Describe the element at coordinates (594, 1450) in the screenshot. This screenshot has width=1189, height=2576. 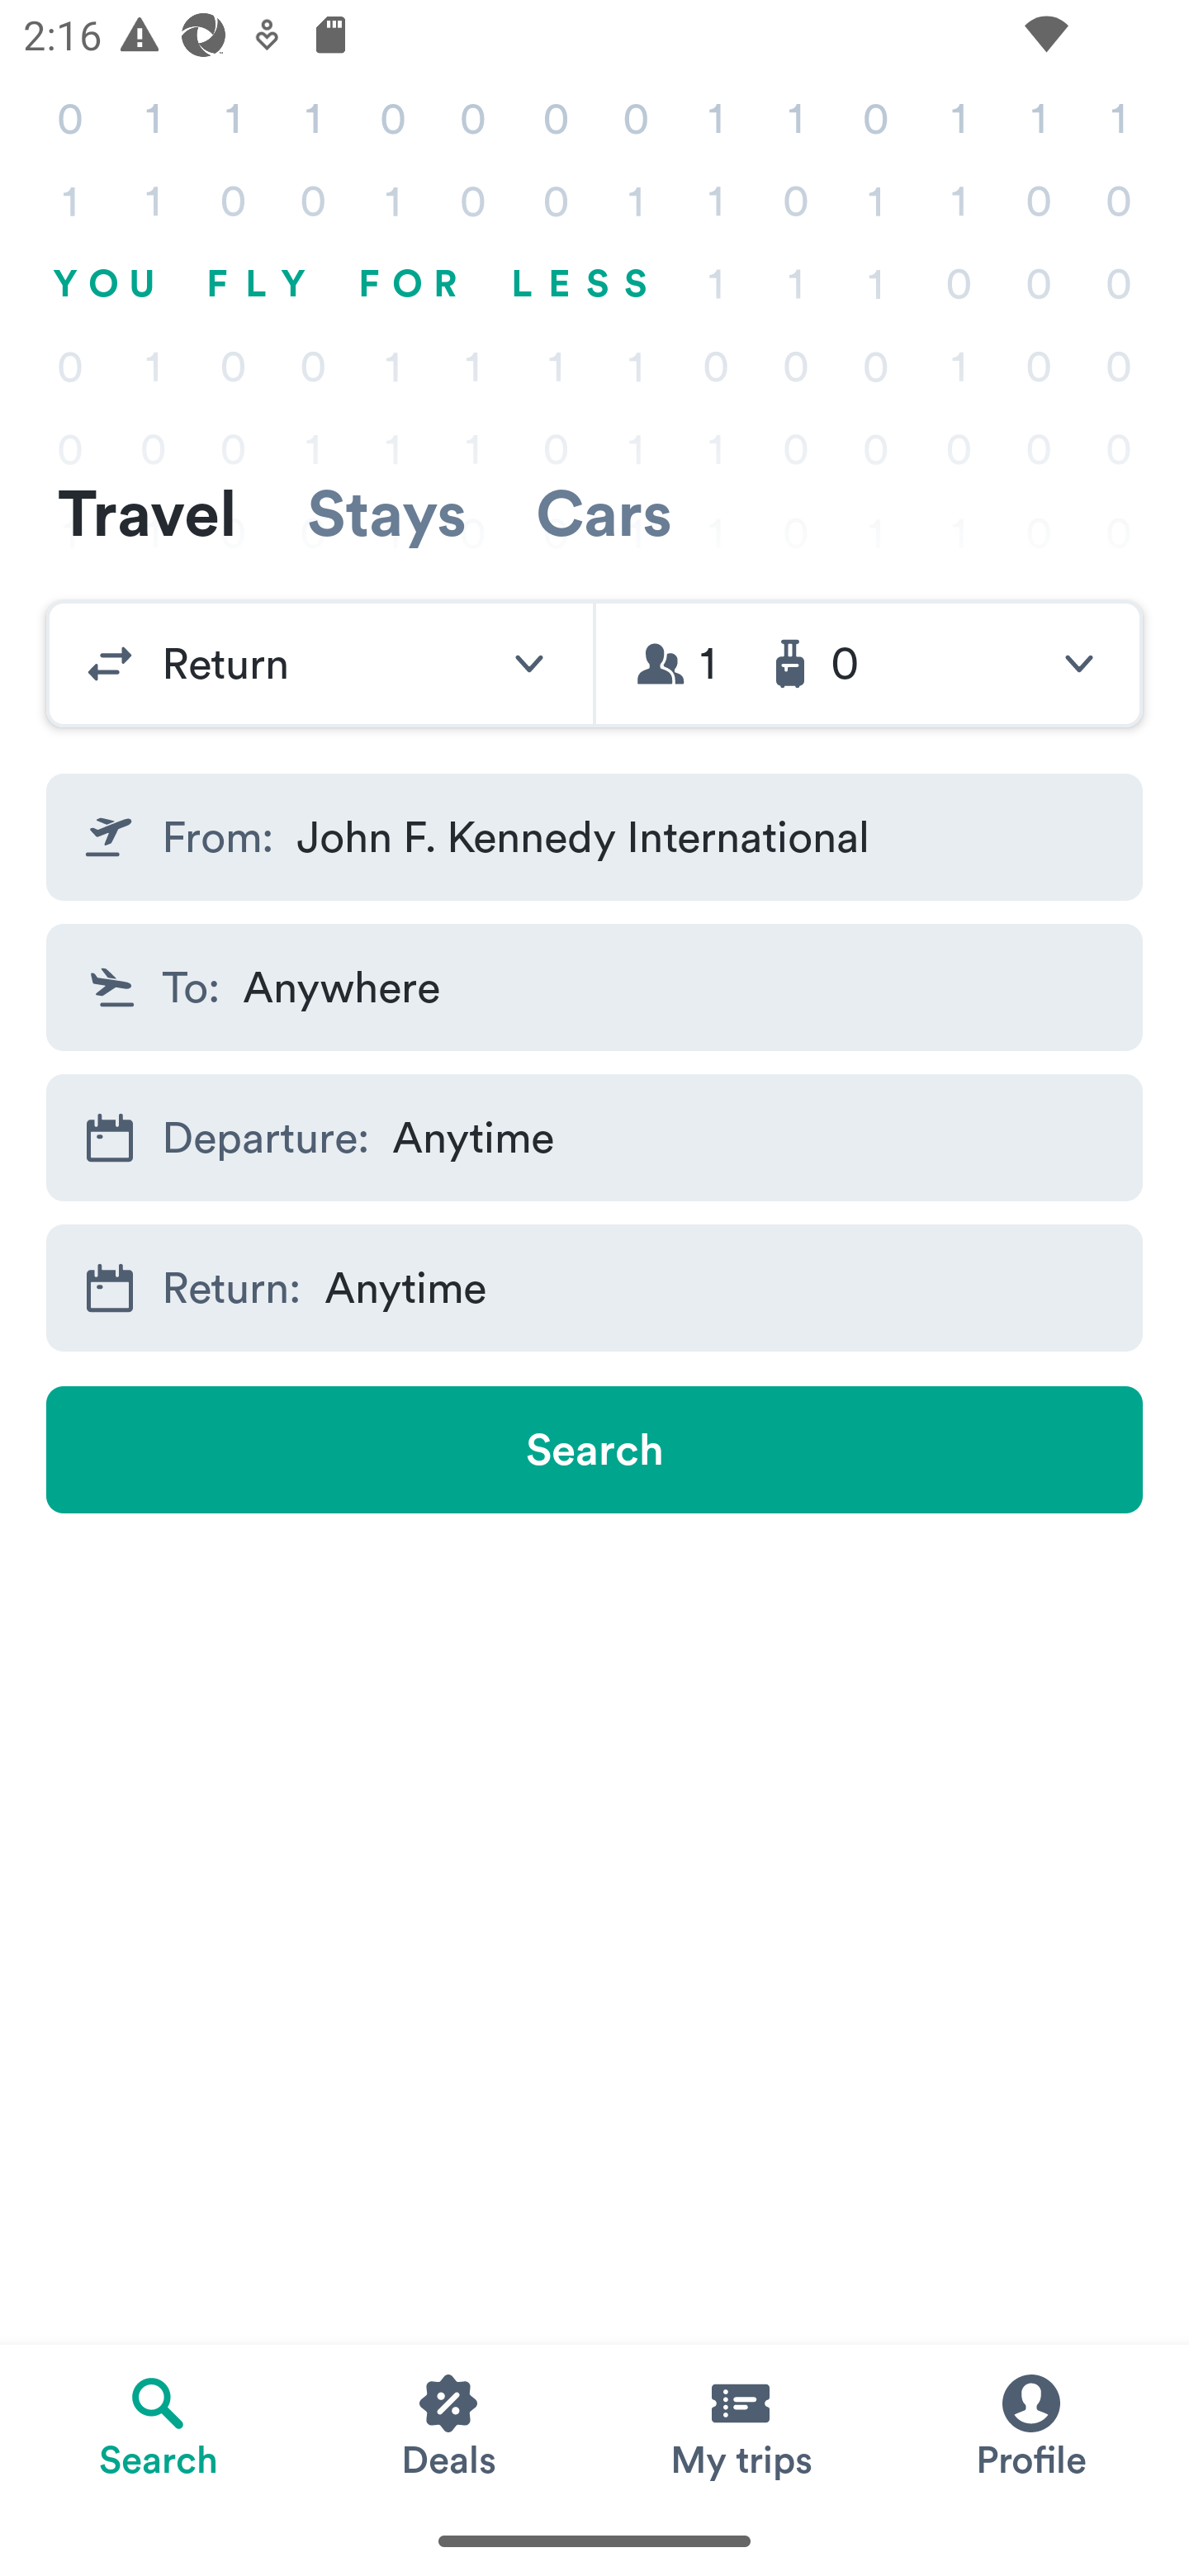
I see `Search` at that location.